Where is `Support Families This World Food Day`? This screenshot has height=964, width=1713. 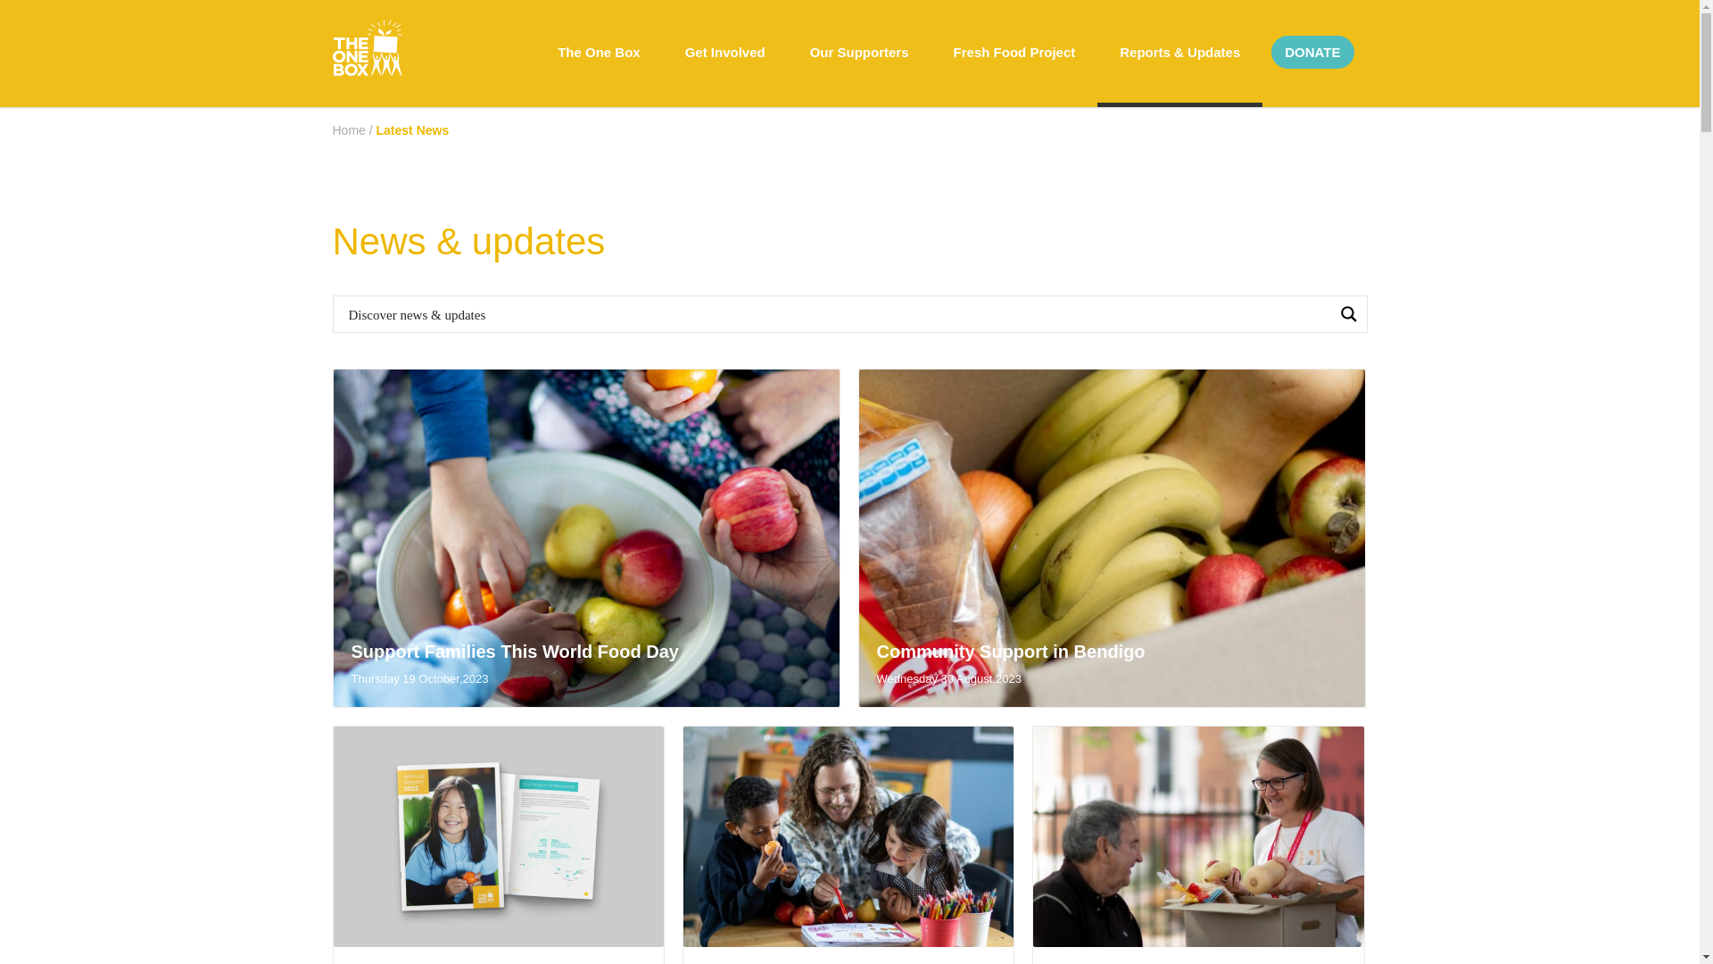
Support Families This World Food Day is located at coordinates (516, 652).